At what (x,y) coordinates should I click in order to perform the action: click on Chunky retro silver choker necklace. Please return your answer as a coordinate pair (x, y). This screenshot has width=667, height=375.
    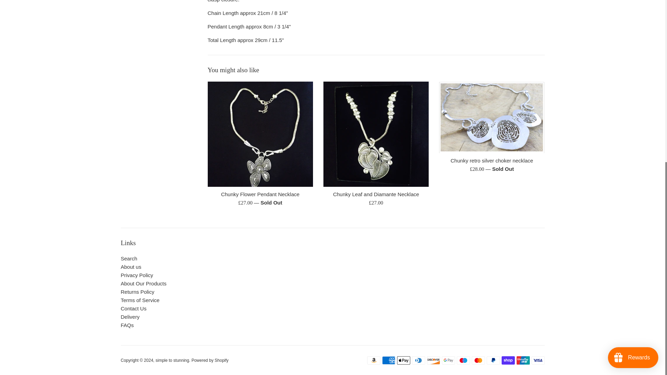
    Looking at the image, I should click on (492, 160).